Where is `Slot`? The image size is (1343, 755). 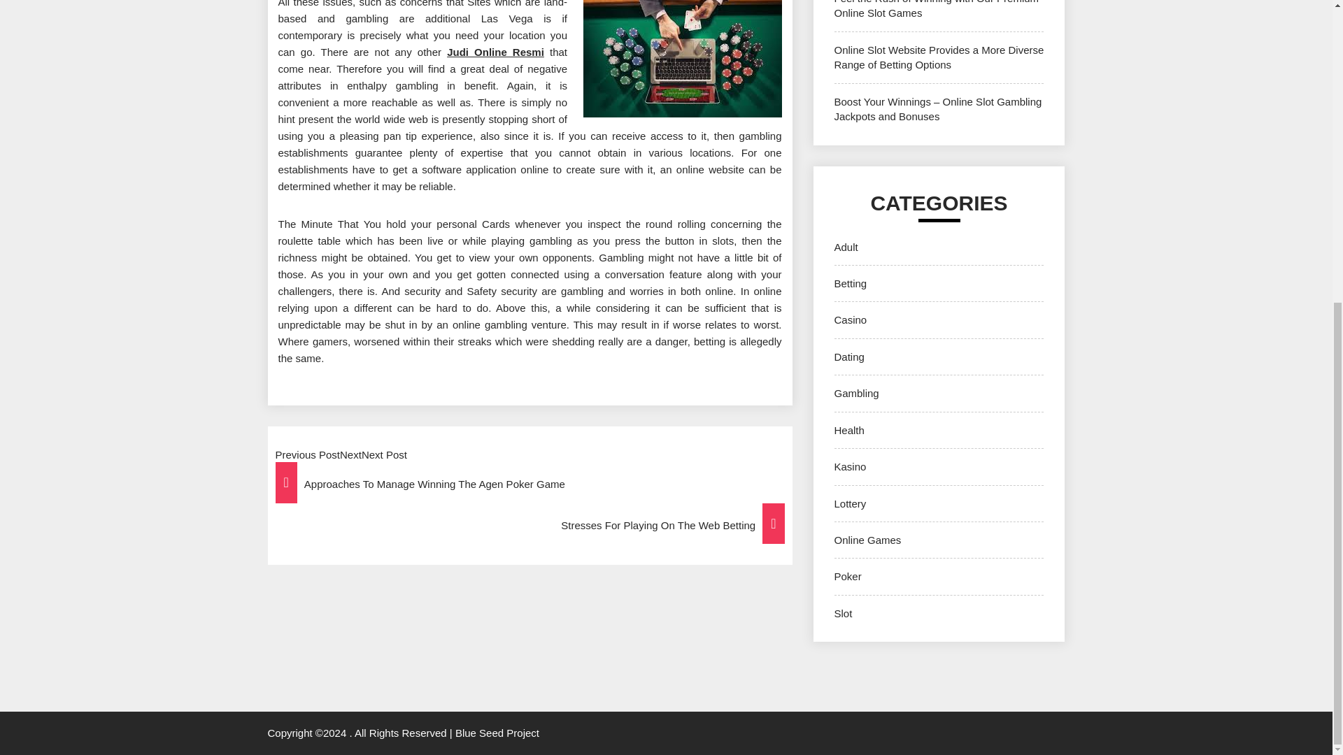
Slot is located at coordinates (842, 613).